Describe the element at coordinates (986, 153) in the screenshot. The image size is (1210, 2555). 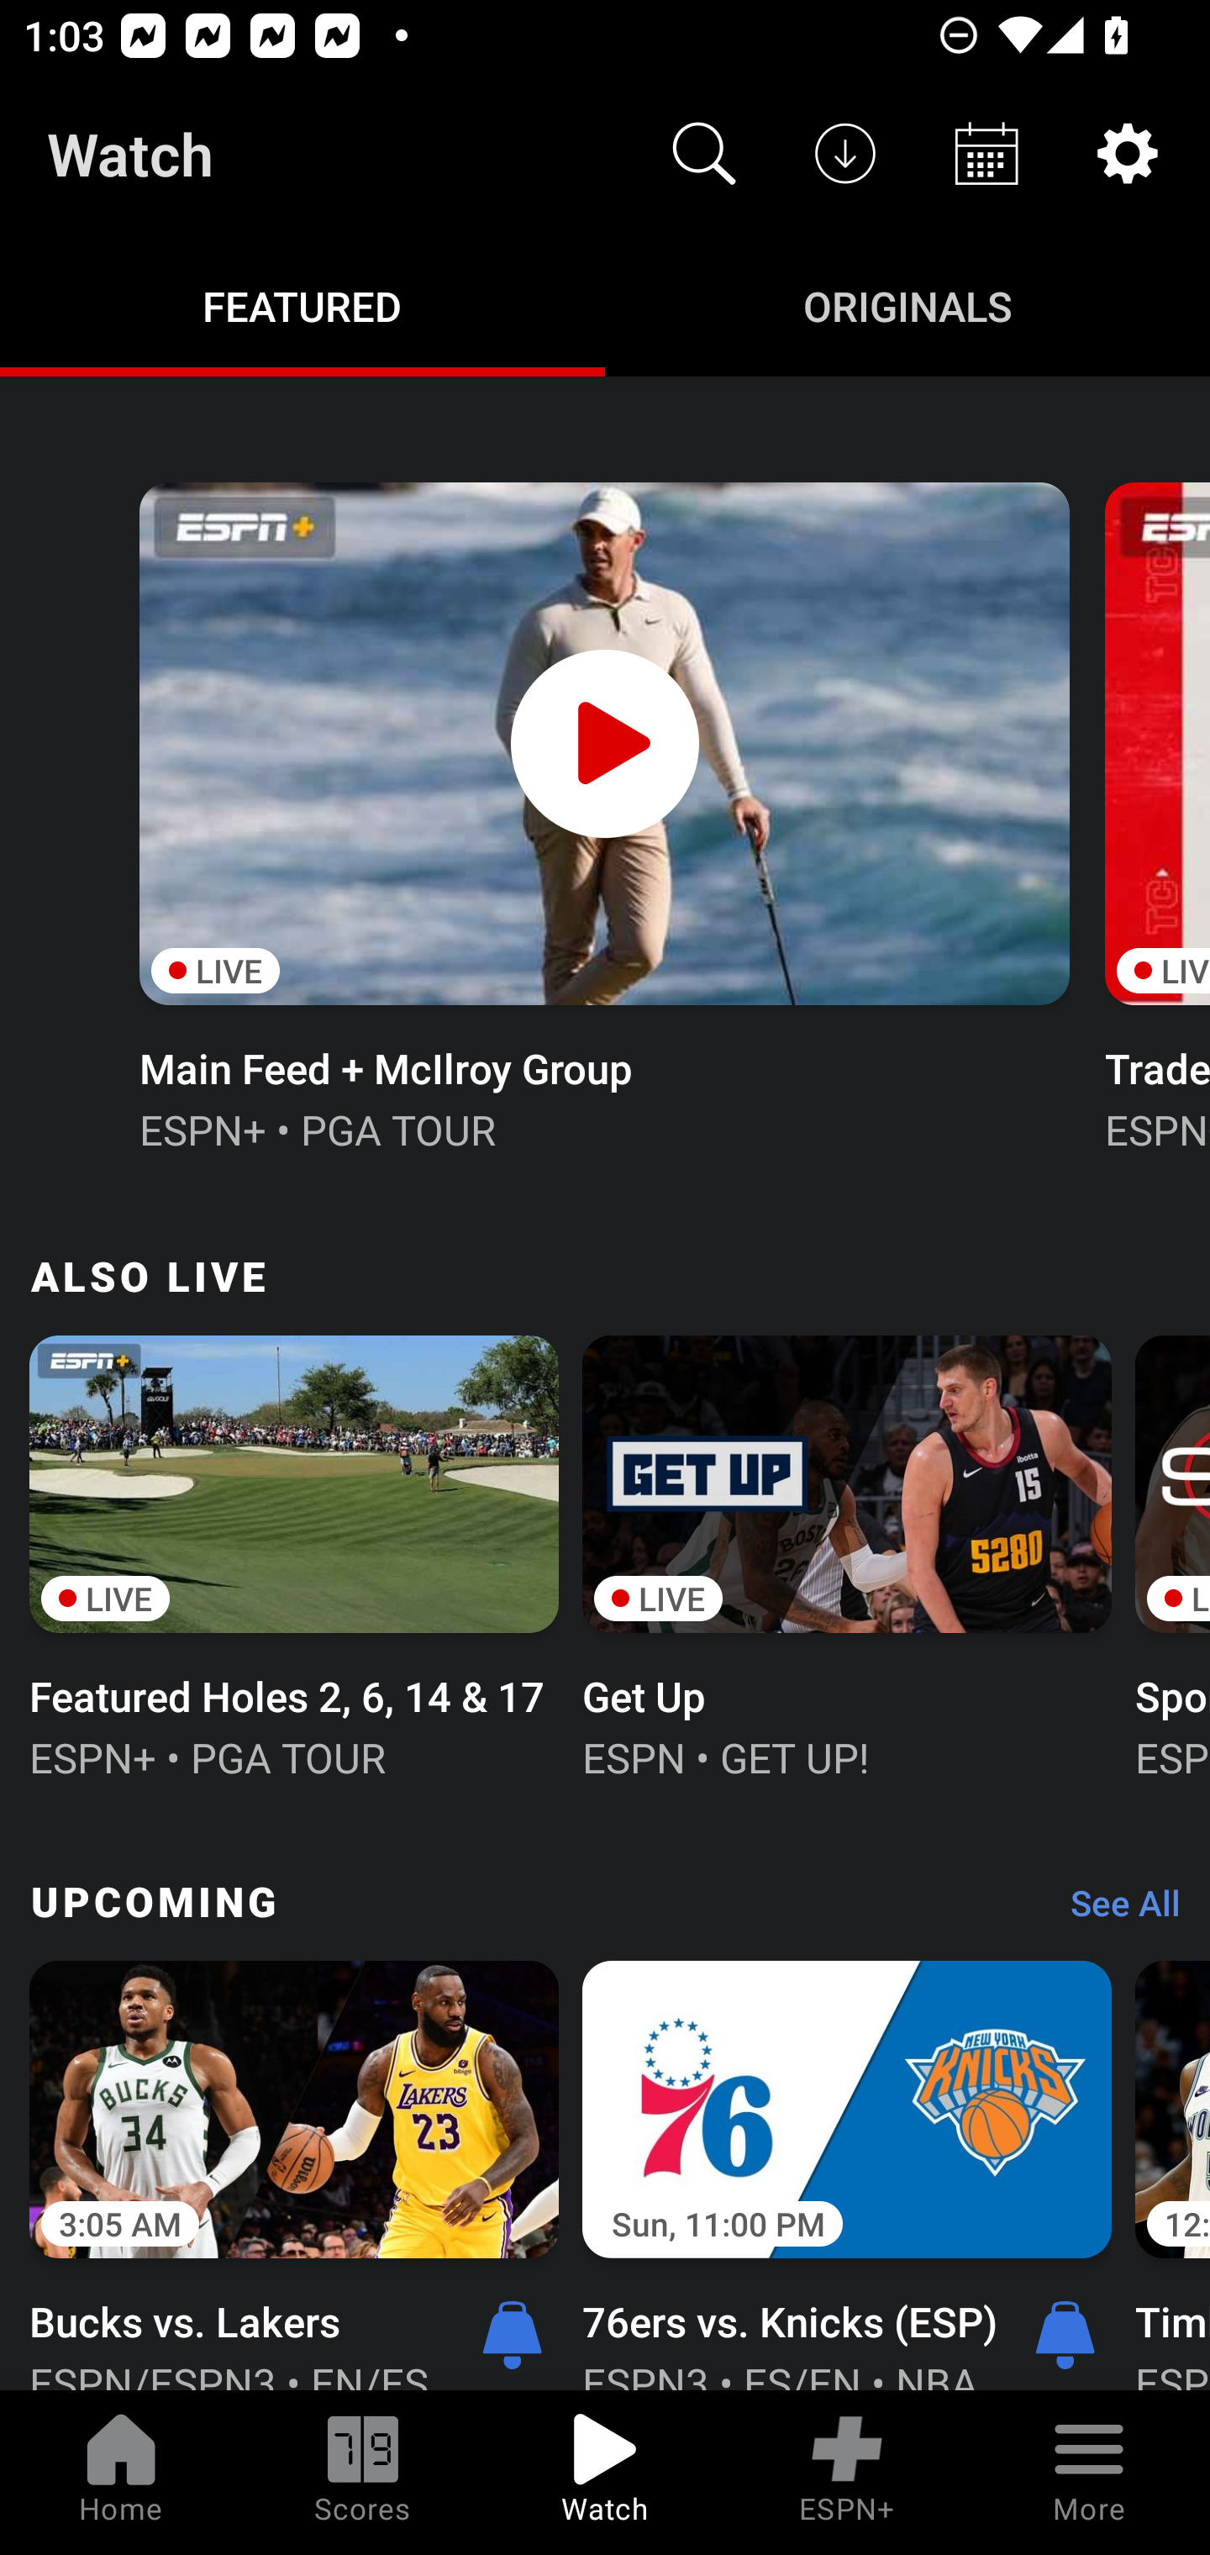
I see `Schedule` at that location.